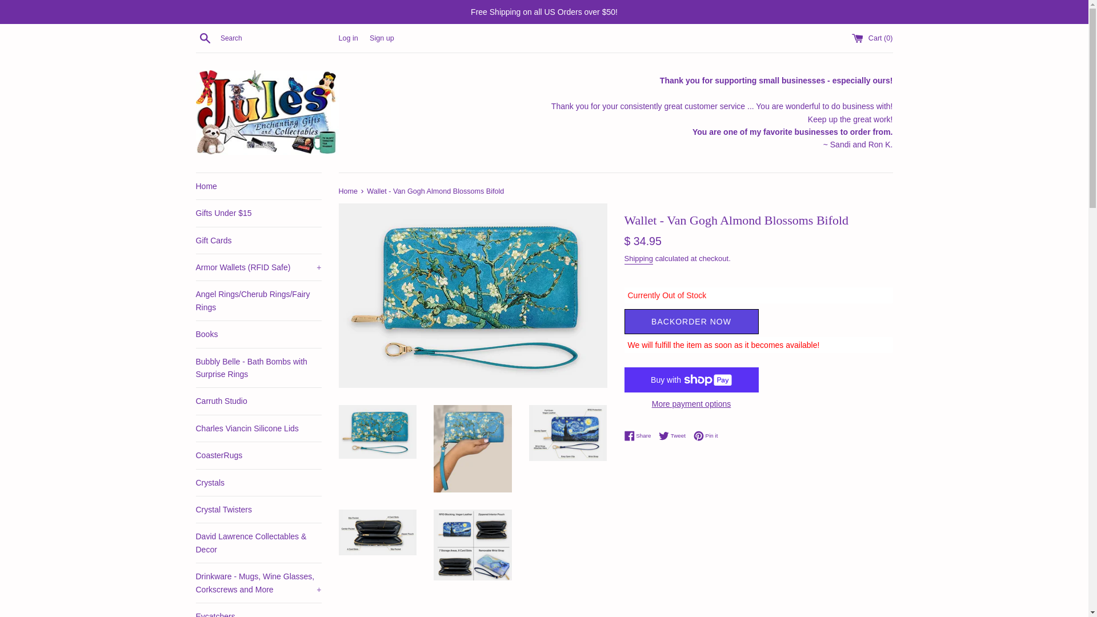  What do you see at coordinates (347, 38) in the screenshot?
I see `Log in` at bounding box center [347, 38].